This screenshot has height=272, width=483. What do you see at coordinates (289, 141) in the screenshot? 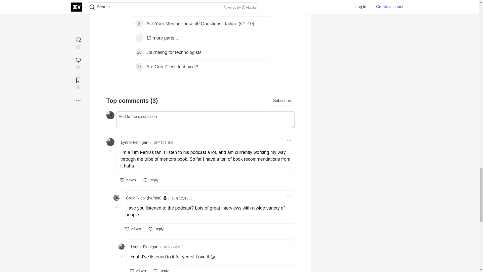
I see `Dropdown menu` at bounding box center [289, 141].